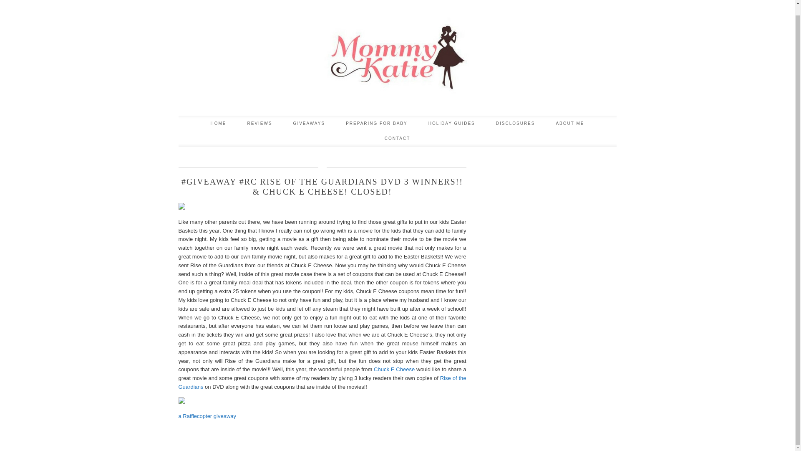 This screenshot has height=451, width=801. I want to click on a Rafflecopter giveaway, so click(207, 416).